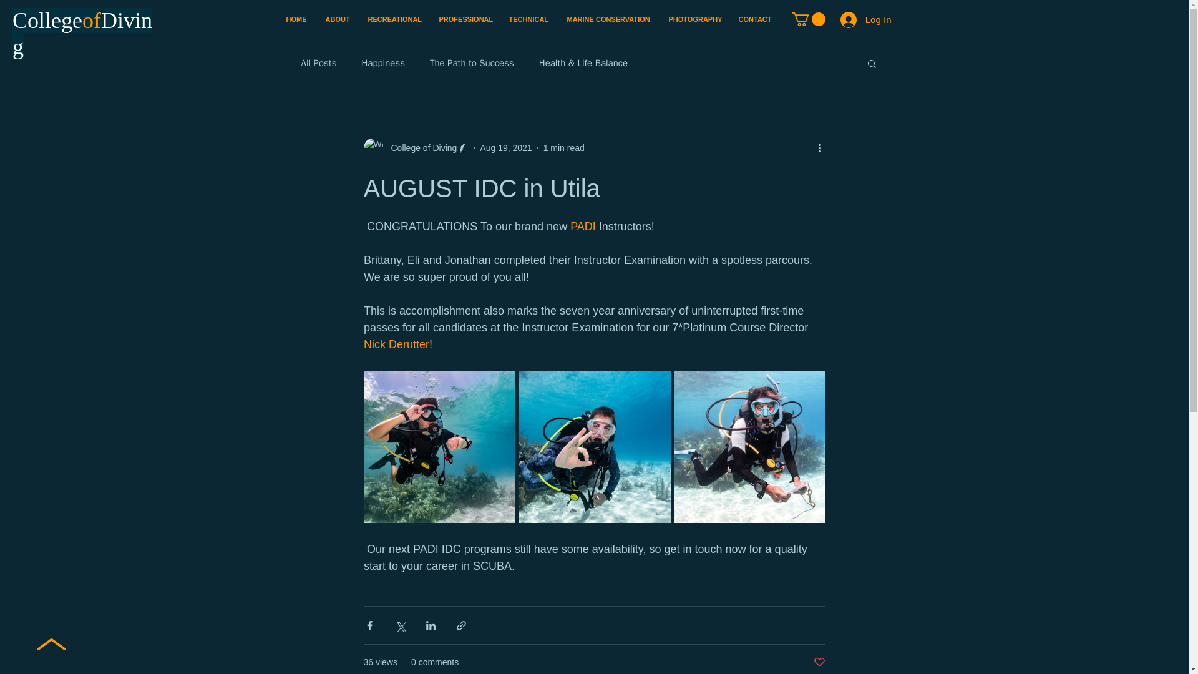  What do you see at coordinates (609, 19) in the screenshot?
I see `MARINE CONSERVATION` at bounding box center [609, 19].